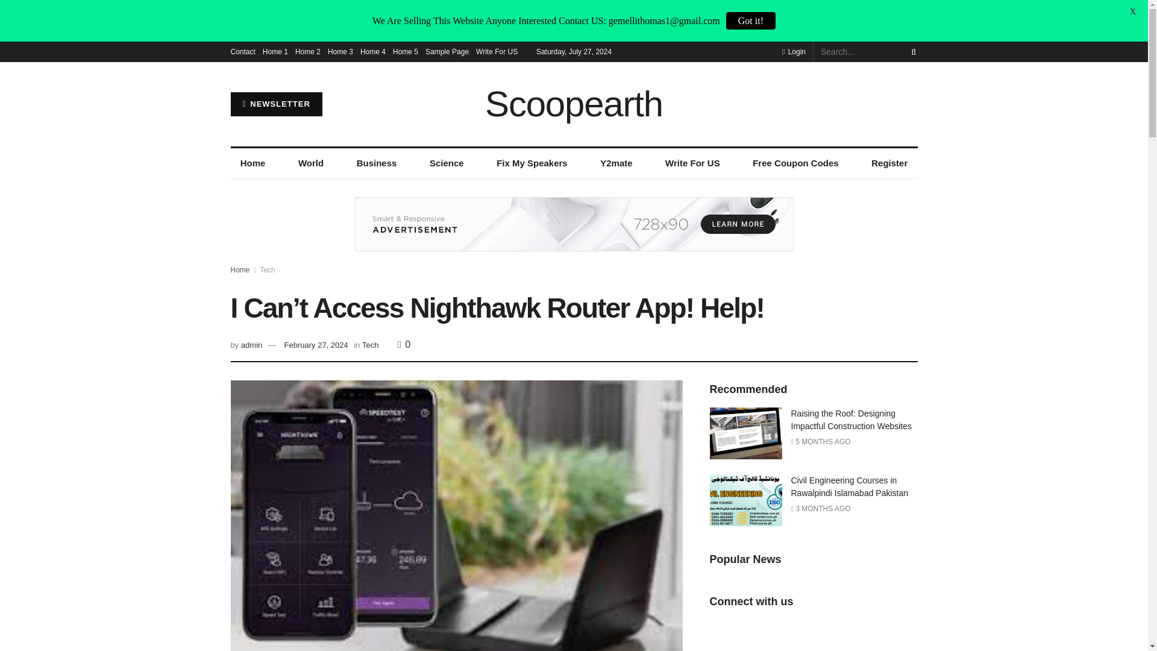 This screenshot has width=1157, height=651. I want to click on Home 5, so click(405, 52).